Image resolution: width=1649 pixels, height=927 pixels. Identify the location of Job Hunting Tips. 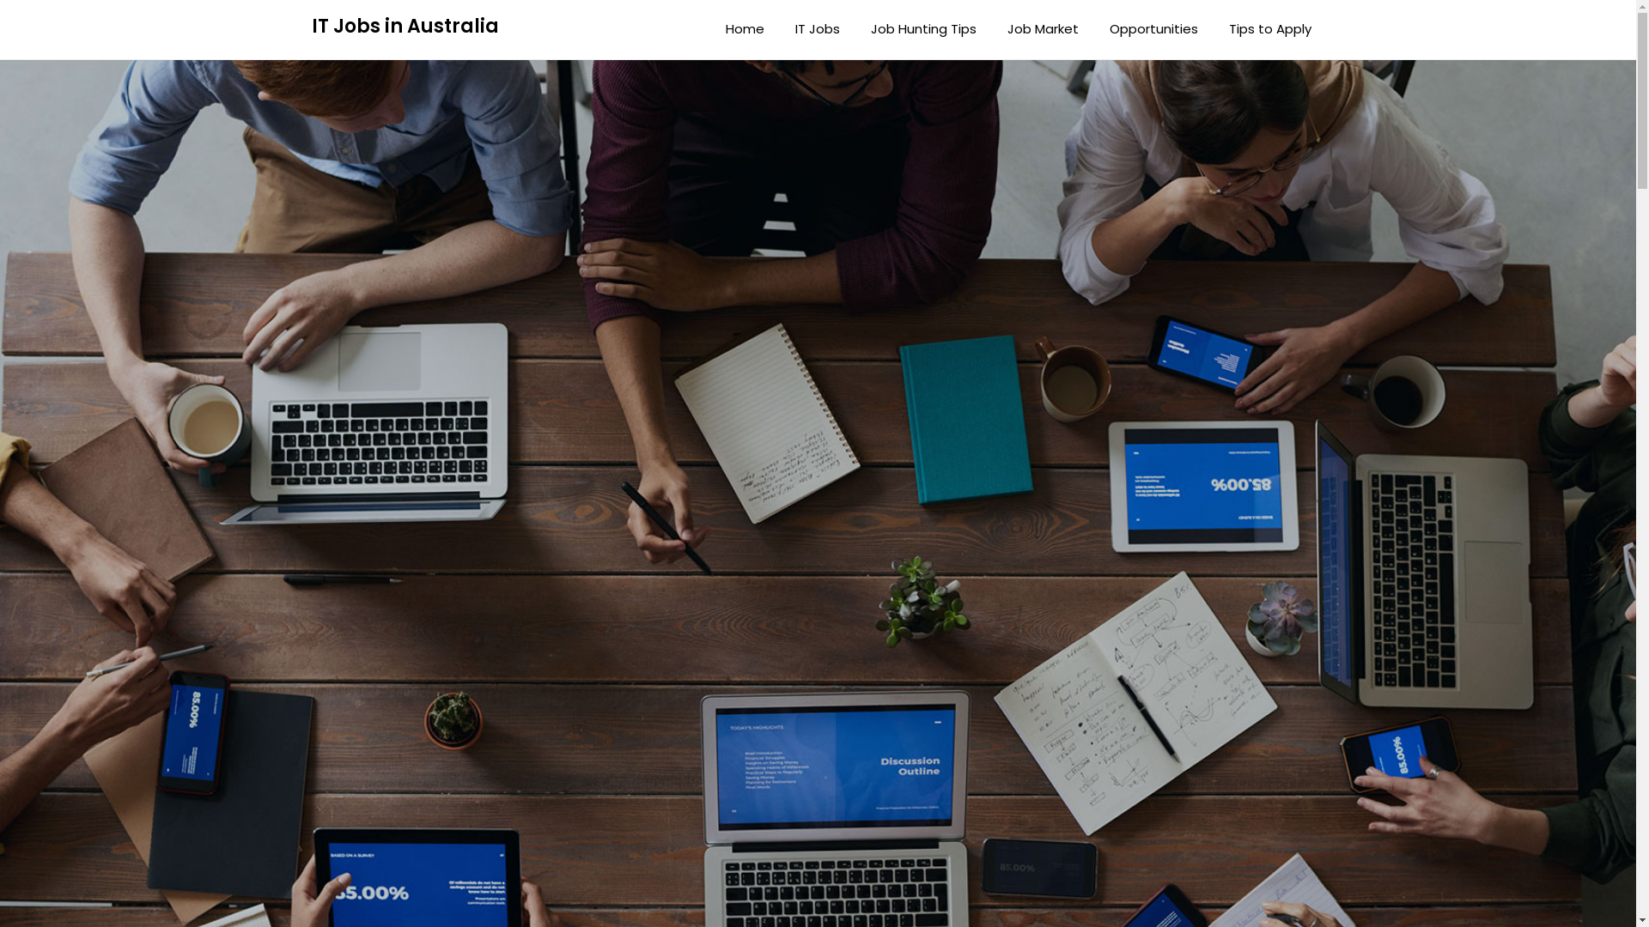
(924, 29).